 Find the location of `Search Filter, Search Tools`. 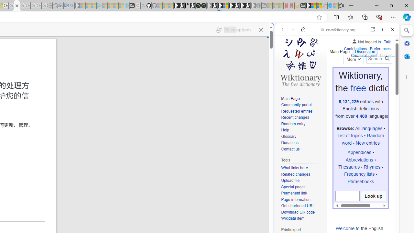

Search Filter, Search Tools is located at coordinates (354, 74).